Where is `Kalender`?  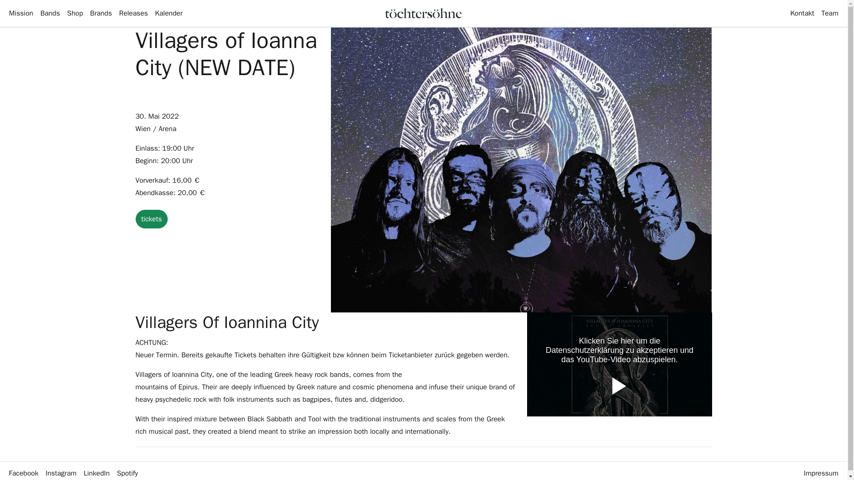 Kalender is located at coordinates (169, 13).